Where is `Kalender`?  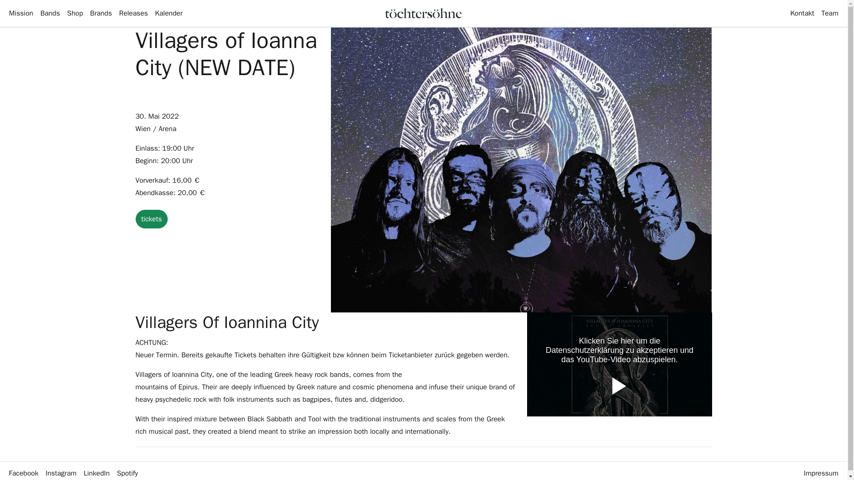 Kalender is located at coordinates (169, 13).